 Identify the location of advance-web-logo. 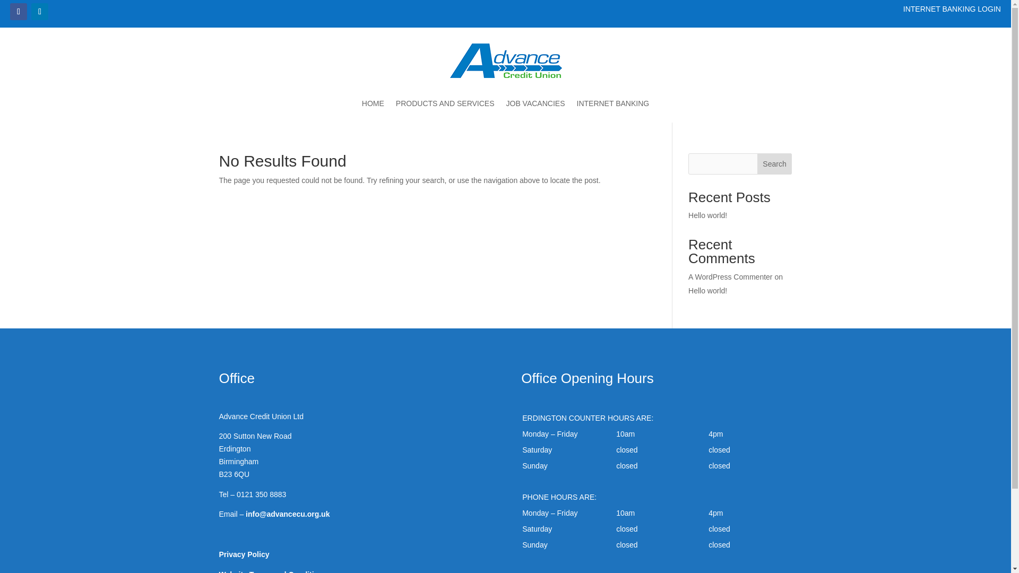
(505, 60).